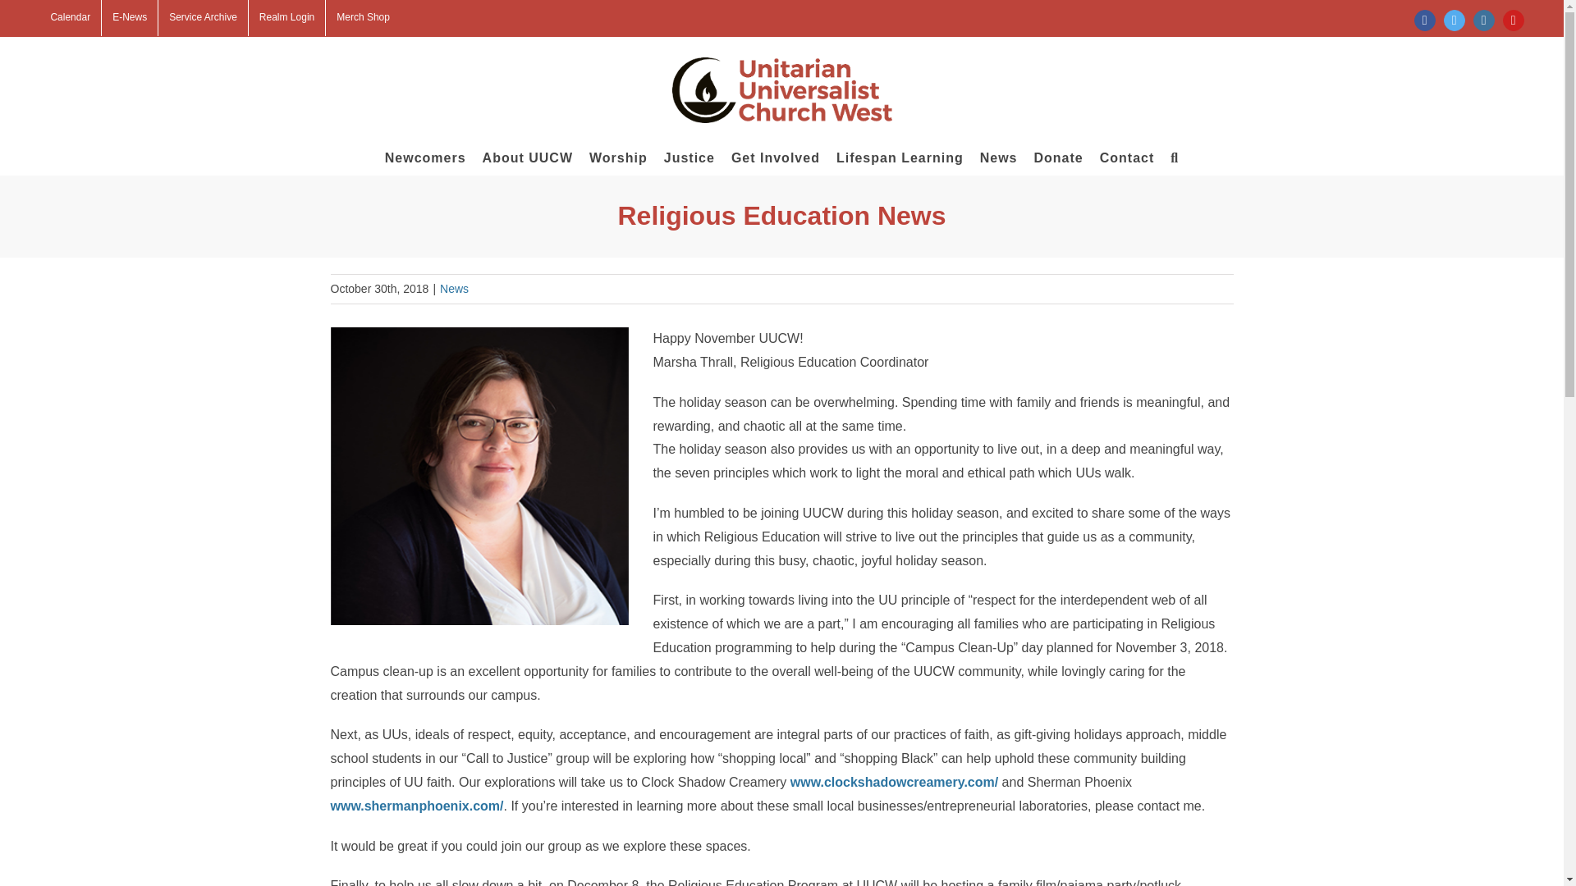 The image size is (1576, 886). Describe the element at coordinates (70, 18) in the screenshot. I see `Calendar` at that location.